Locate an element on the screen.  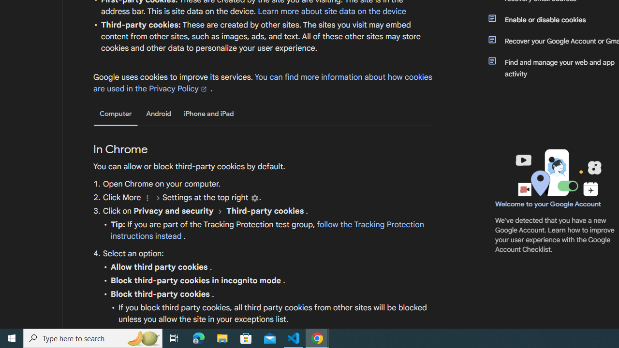
Learn more about site data on the device is located at coordinates (332, 11).